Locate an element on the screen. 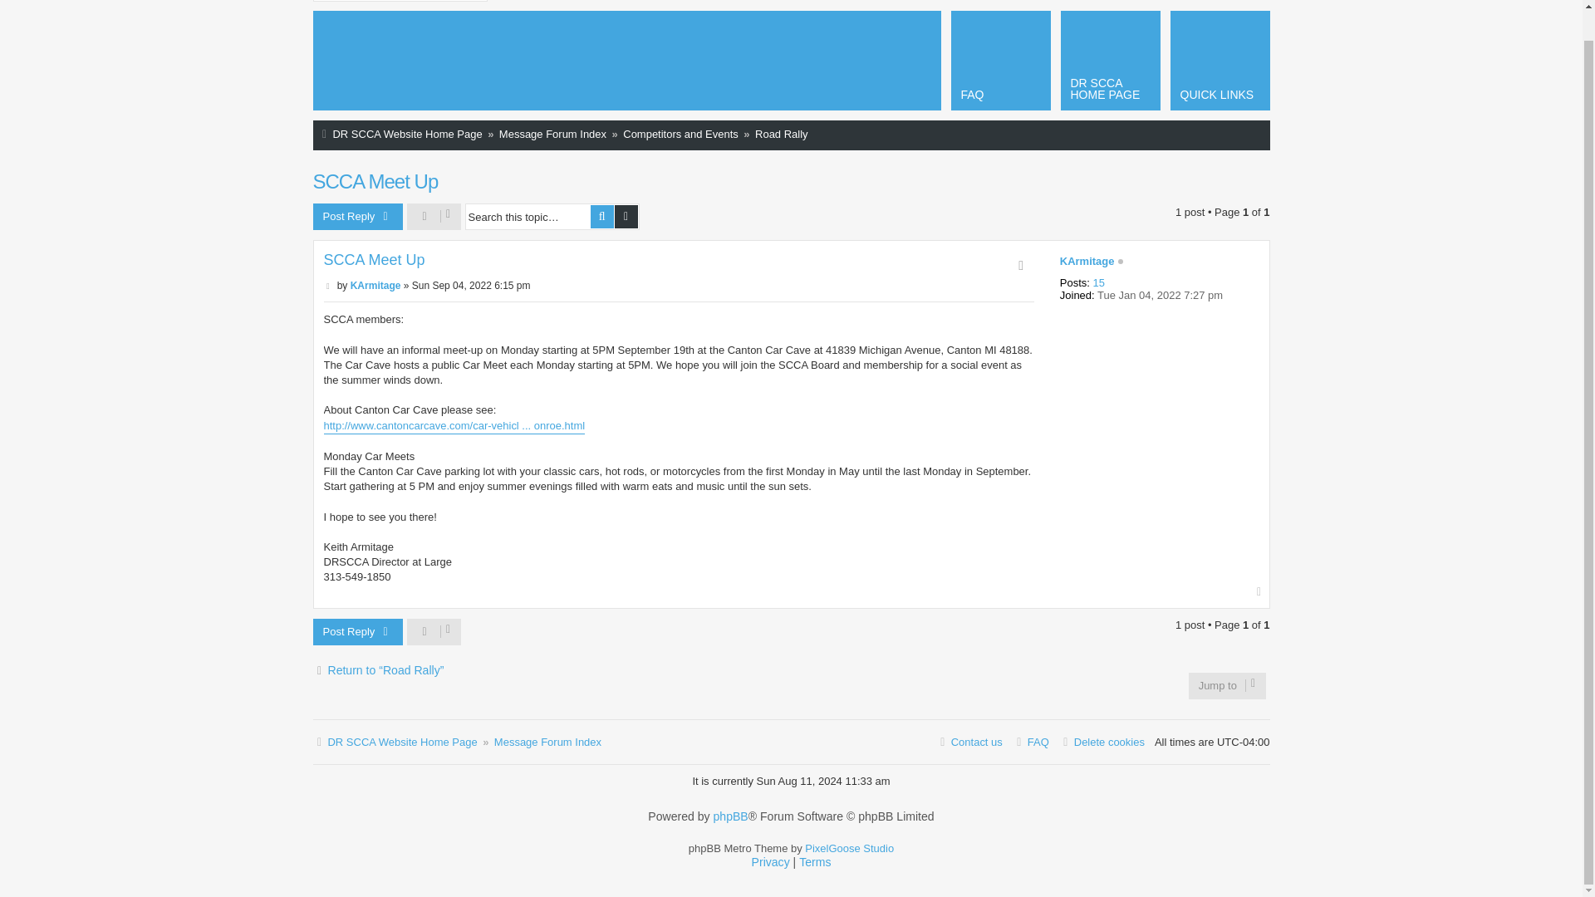 The height and width of the screenshot is (897, 1595). Post Reply is located at coordinates (357, 631).